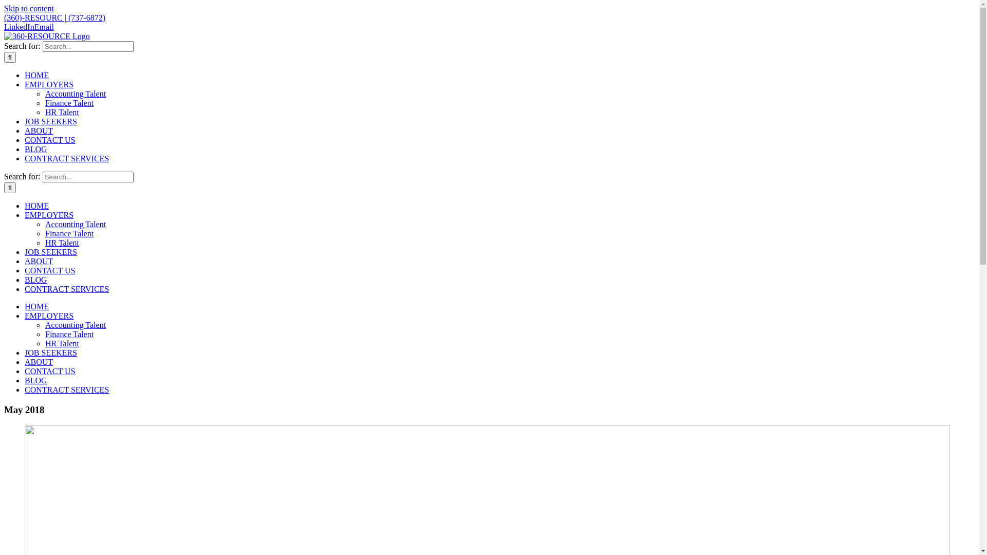 This screenshot has height=555, width=987. What do you see at coordinates (76, 224) in the screenshot?
I see `Accounting Talent` at bounding box center [76, 224].